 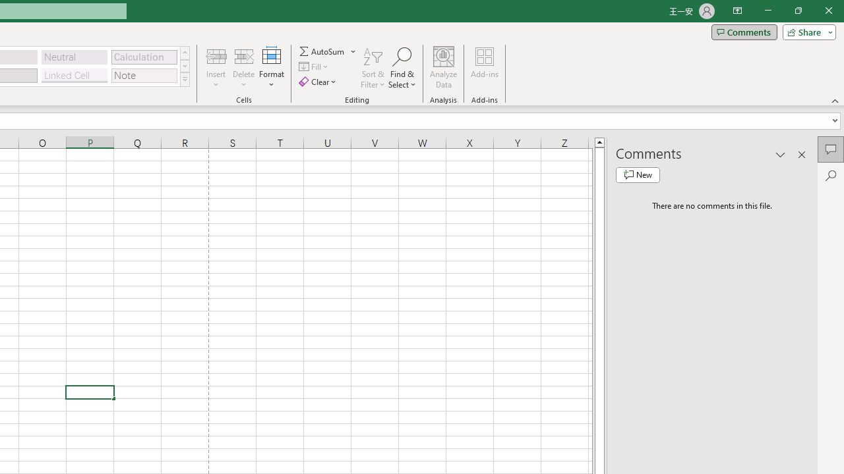 I want to click on Restore Down, so click(x=798, y=11).